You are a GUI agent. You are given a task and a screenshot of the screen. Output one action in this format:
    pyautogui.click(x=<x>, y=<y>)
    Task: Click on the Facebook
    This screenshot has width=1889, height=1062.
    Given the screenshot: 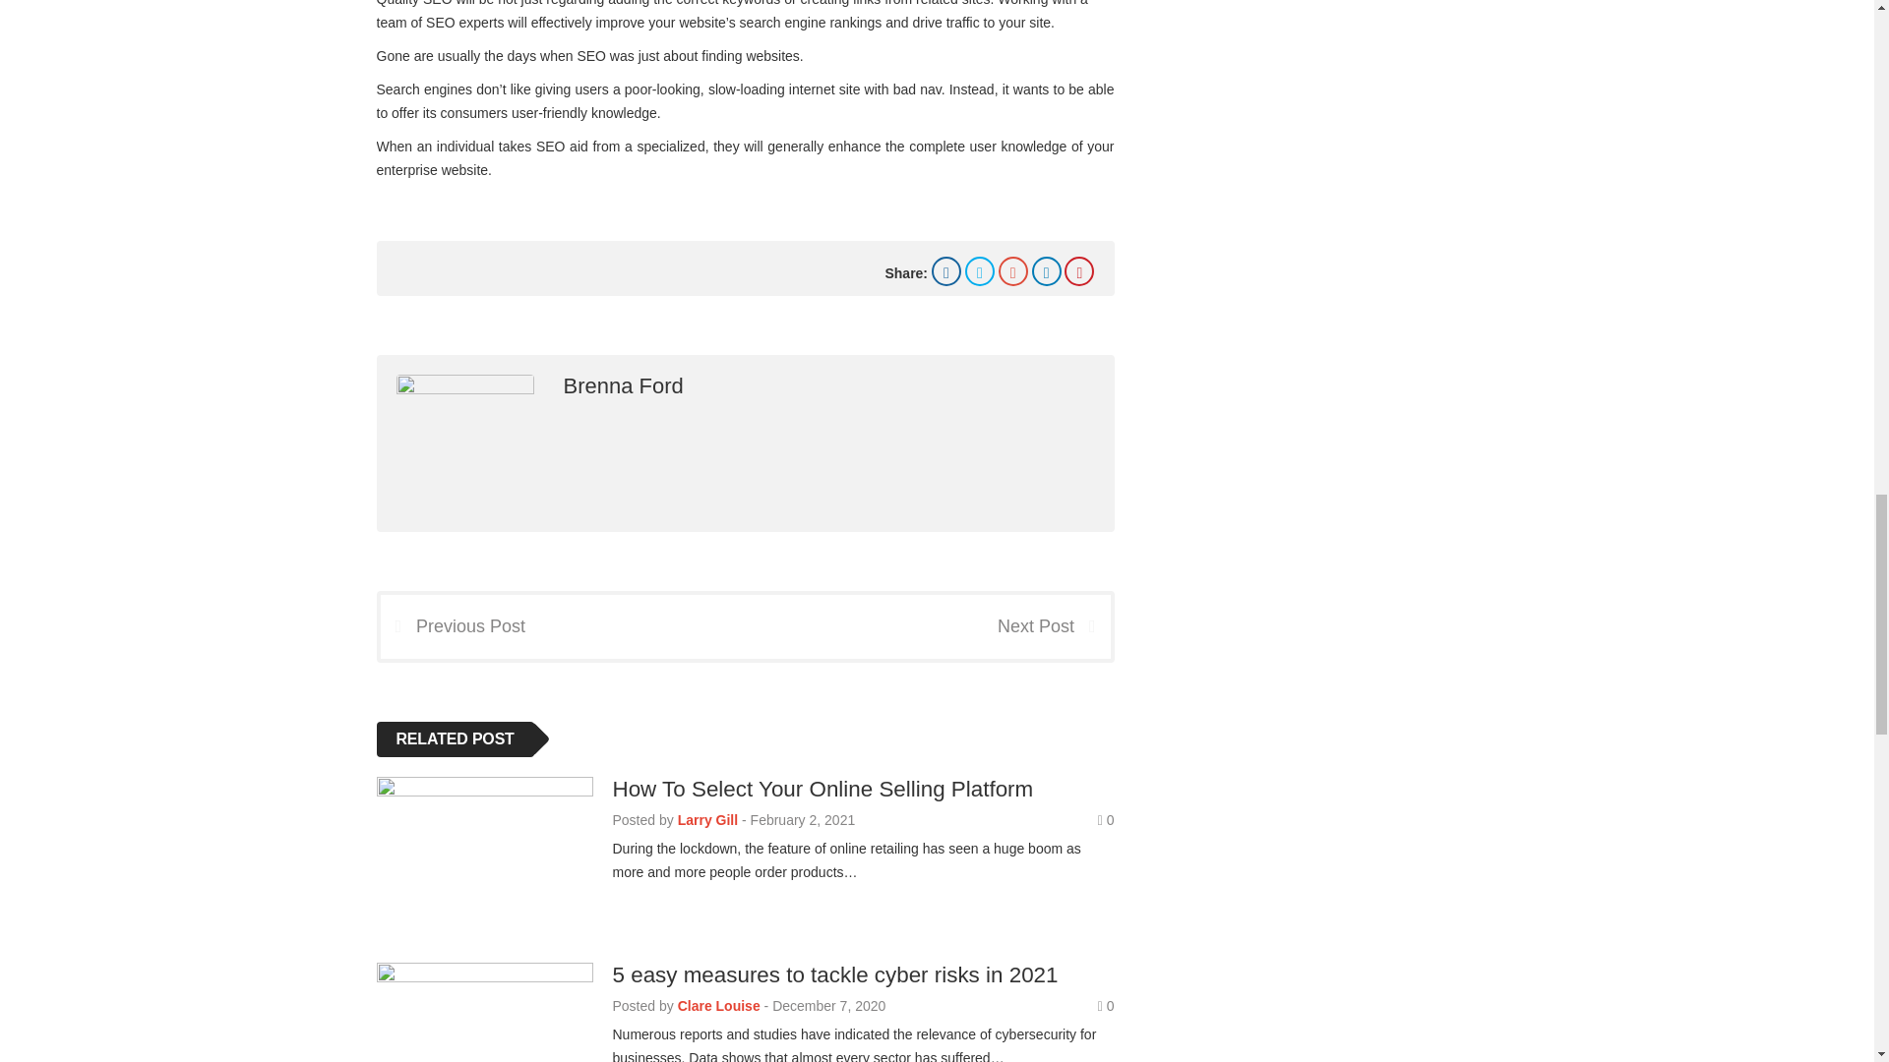 What is the action you would take?
    pyautogui.click(x=946, y=271)
    